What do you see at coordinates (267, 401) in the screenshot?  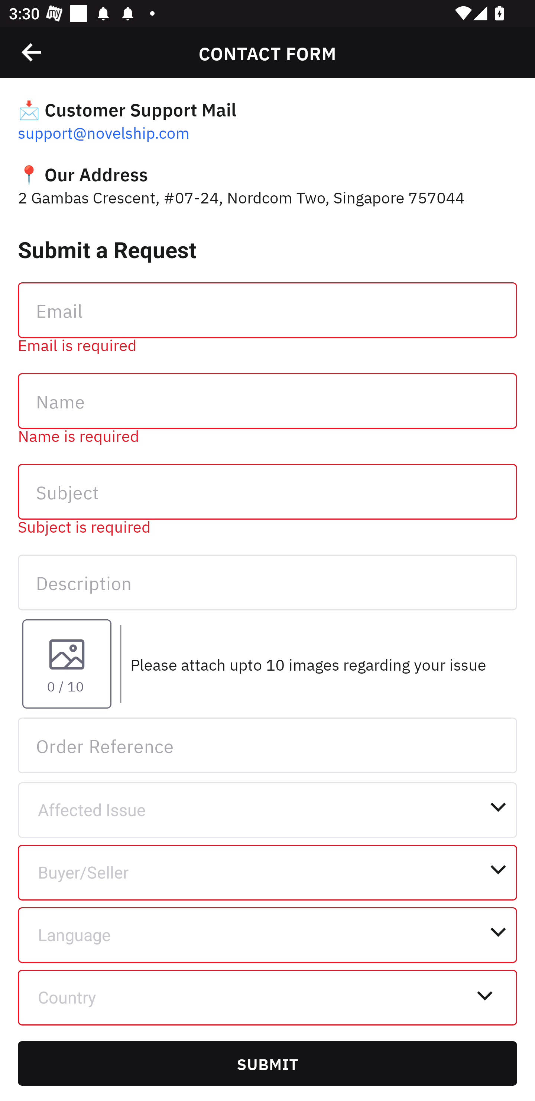 I see `Name` at bounding box center [267, 401].